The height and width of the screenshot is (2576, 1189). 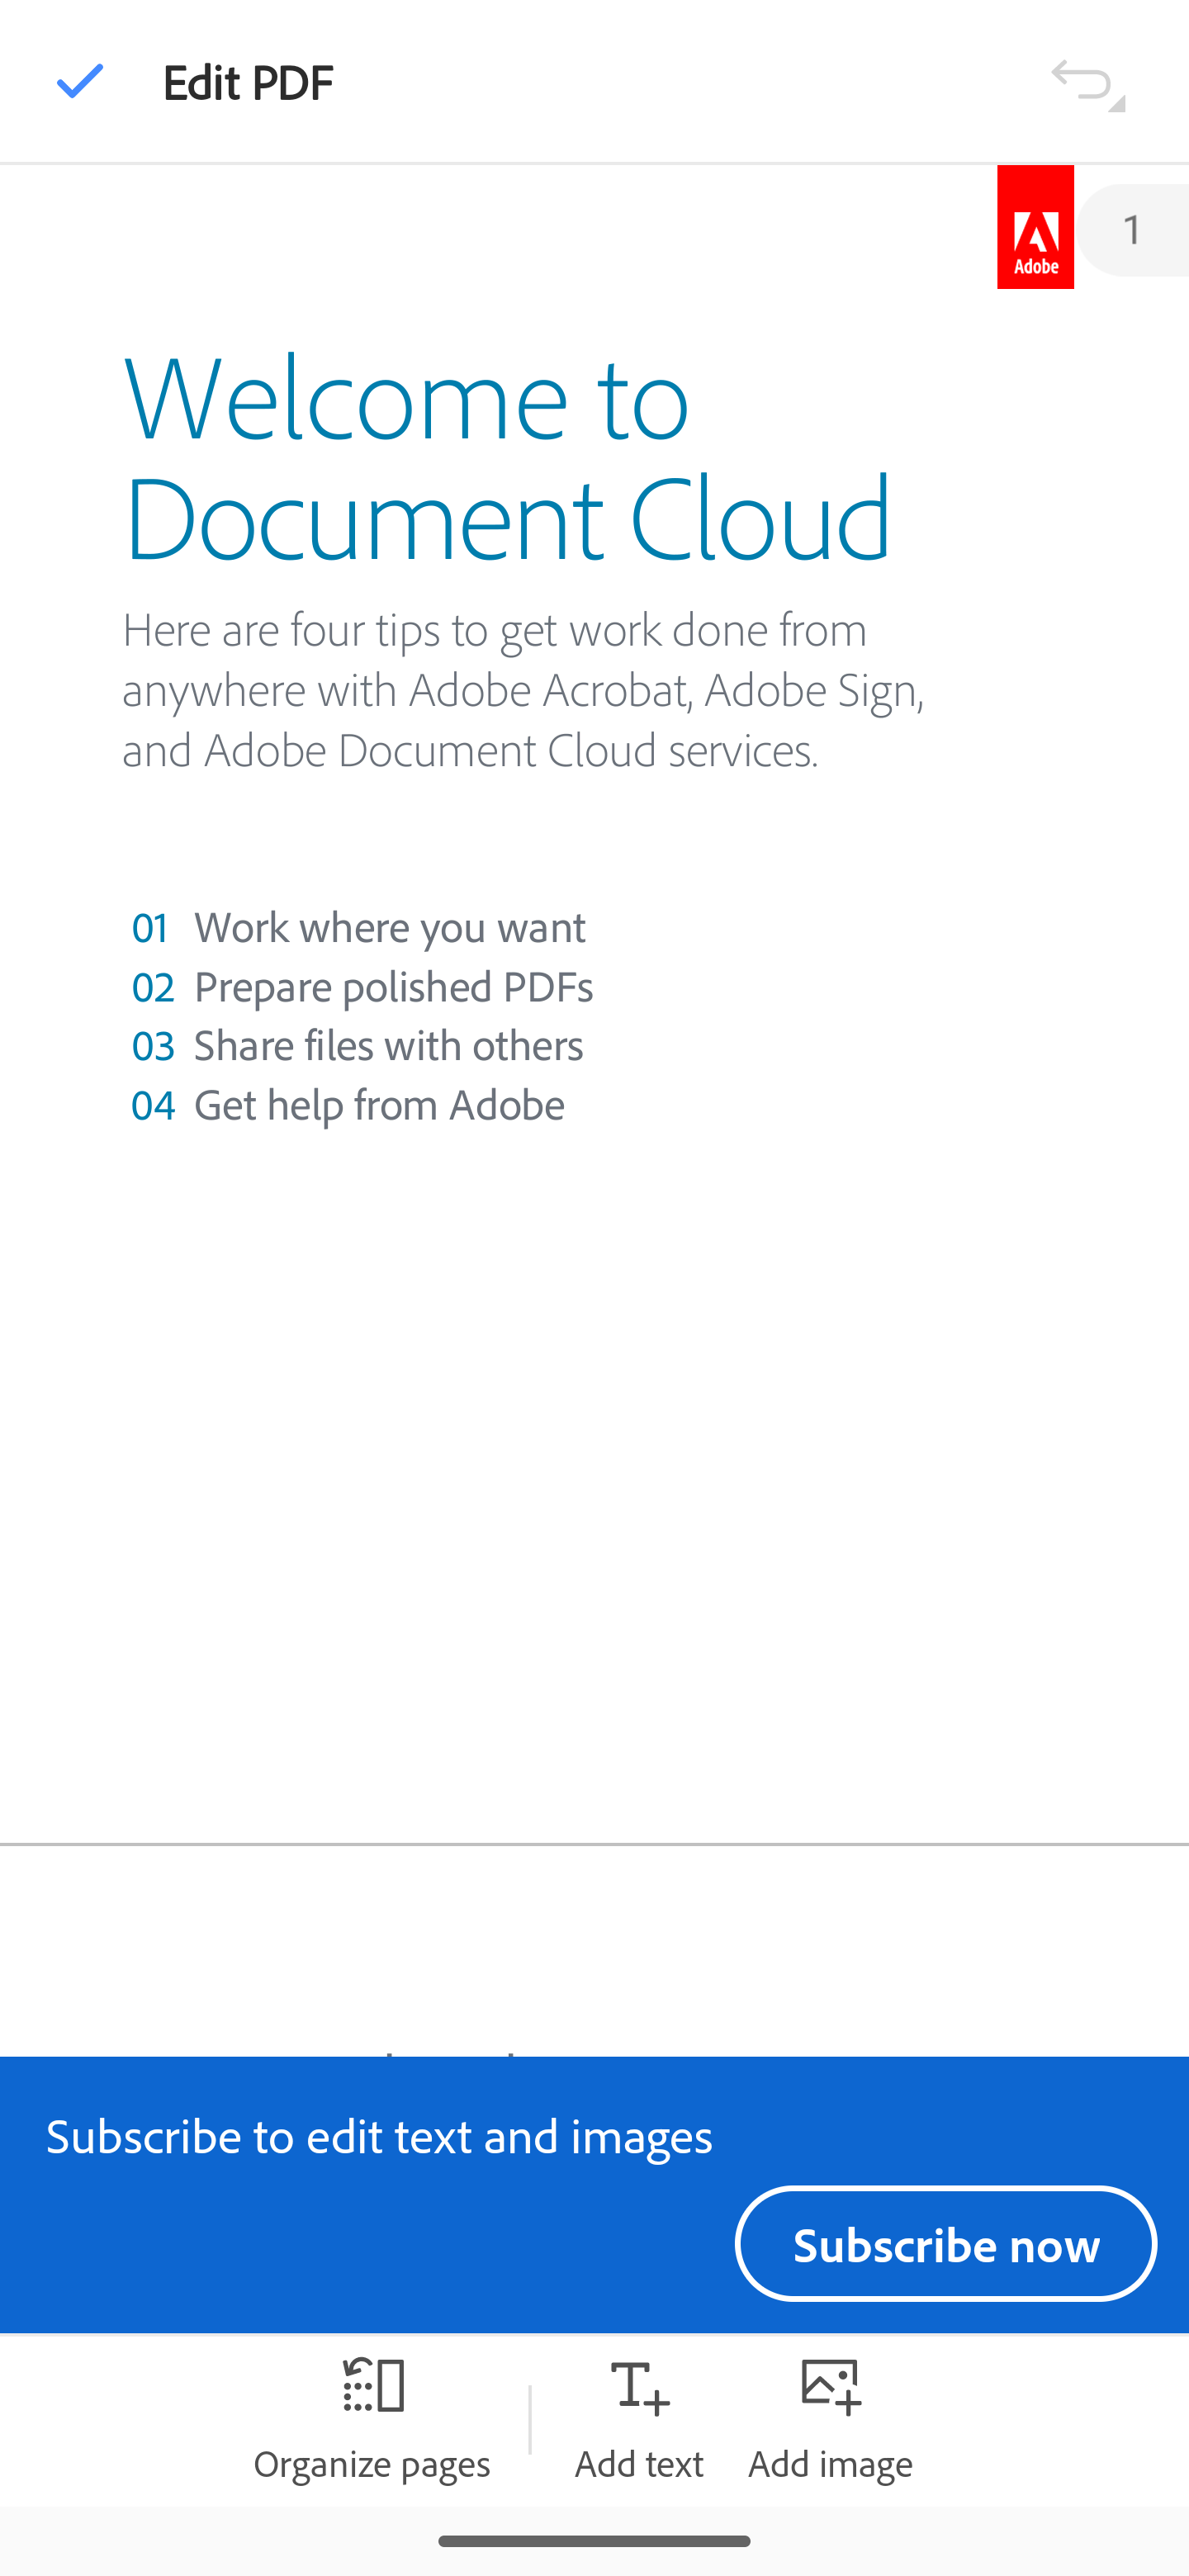 I want to click on Organize pages, so click(x=372, y=2419).